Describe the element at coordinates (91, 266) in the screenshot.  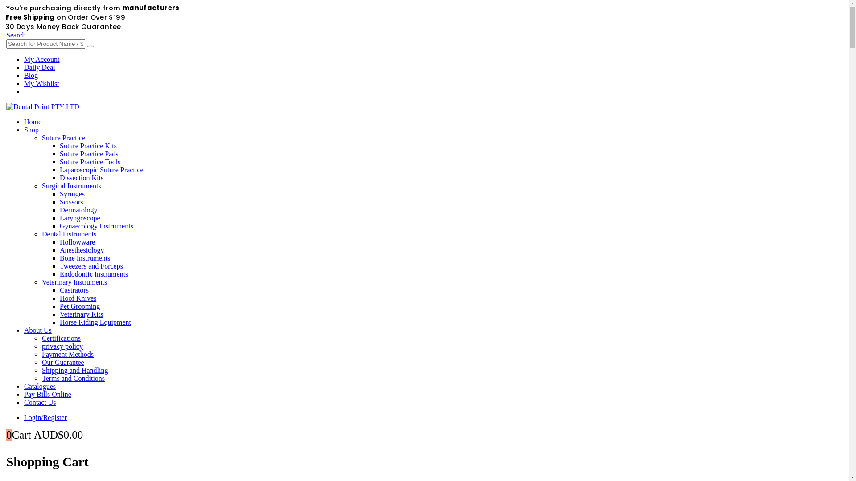
I see `Tweezers and Forceps` at that location.